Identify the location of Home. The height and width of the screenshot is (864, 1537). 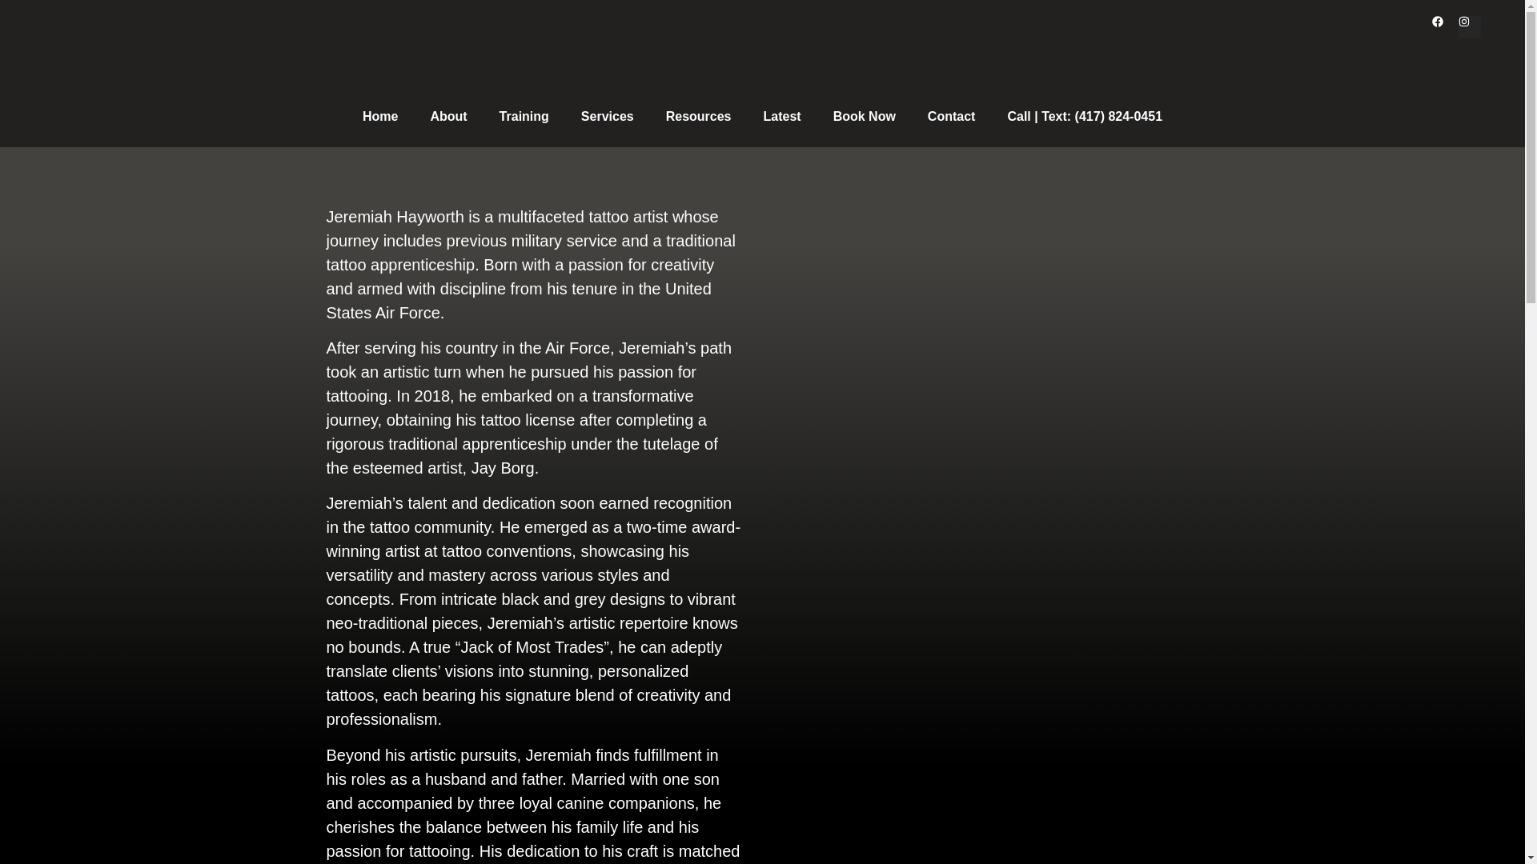
(379, 117).